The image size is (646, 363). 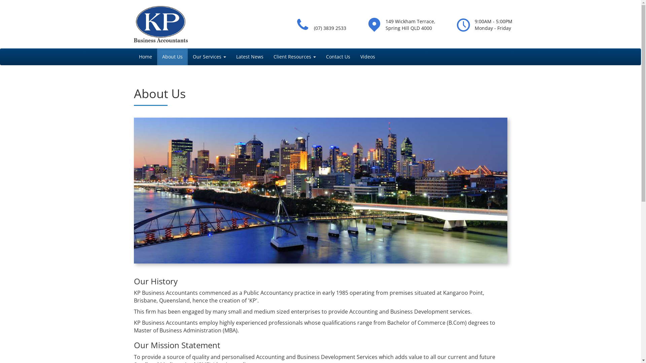 What do you see at coordinates (172, 57) in the screenshot?
I see `About Us` at bounding box center [172, 57].